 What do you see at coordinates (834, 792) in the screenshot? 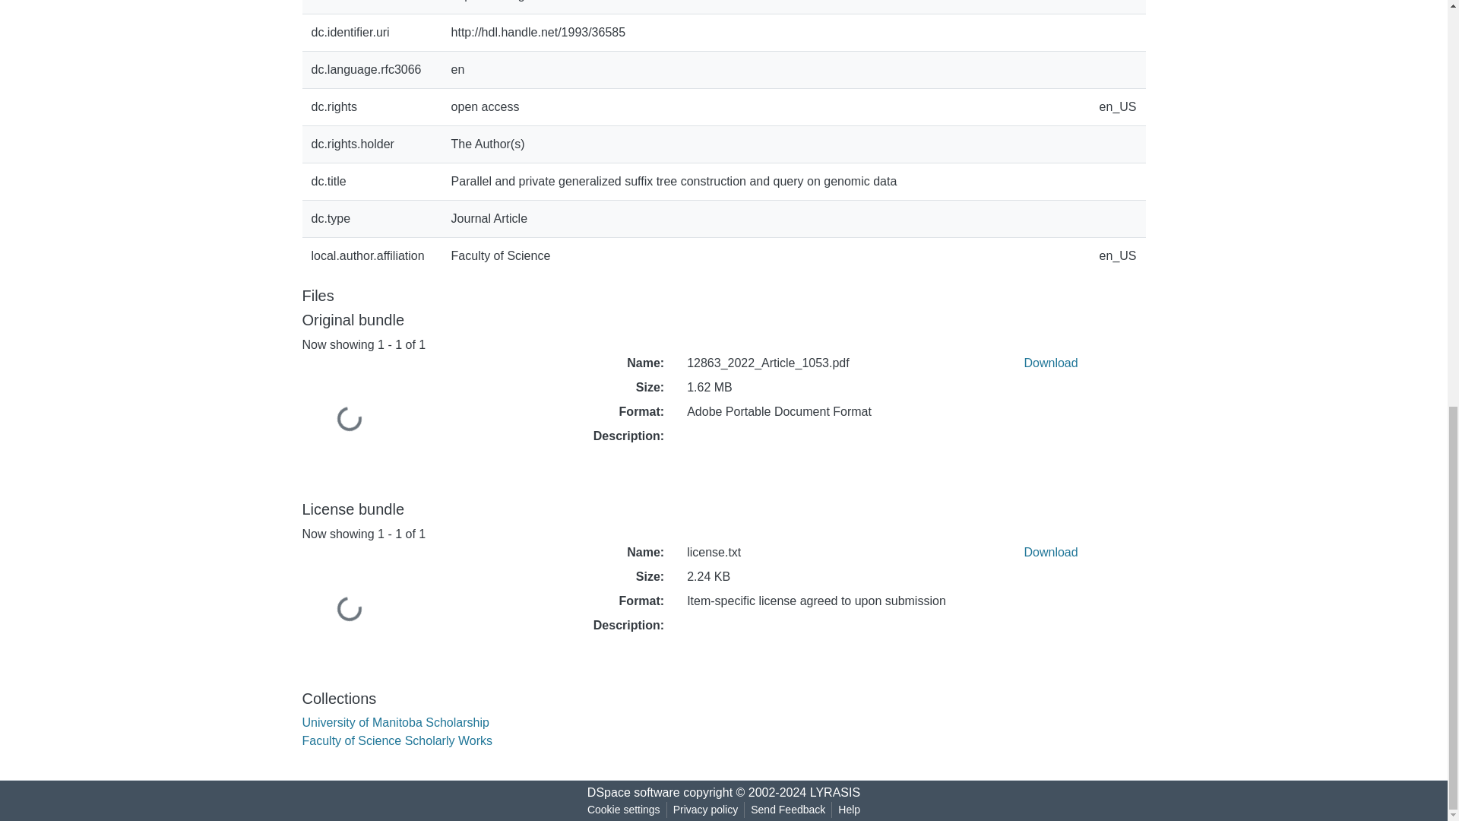
I see `LYRASIS` at bounding box center [834, 792].